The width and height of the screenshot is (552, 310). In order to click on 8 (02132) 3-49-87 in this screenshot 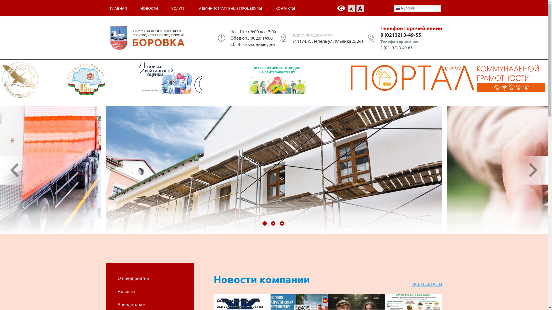, I will do `click(396, 48)`.